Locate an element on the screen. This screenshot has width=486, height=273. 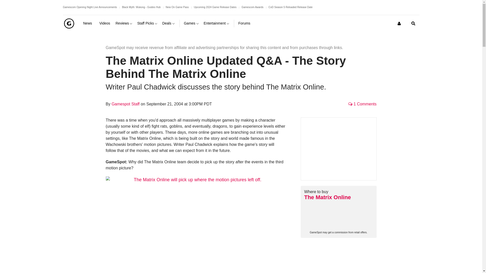
GameSpot is located at coordinates (69, 23).